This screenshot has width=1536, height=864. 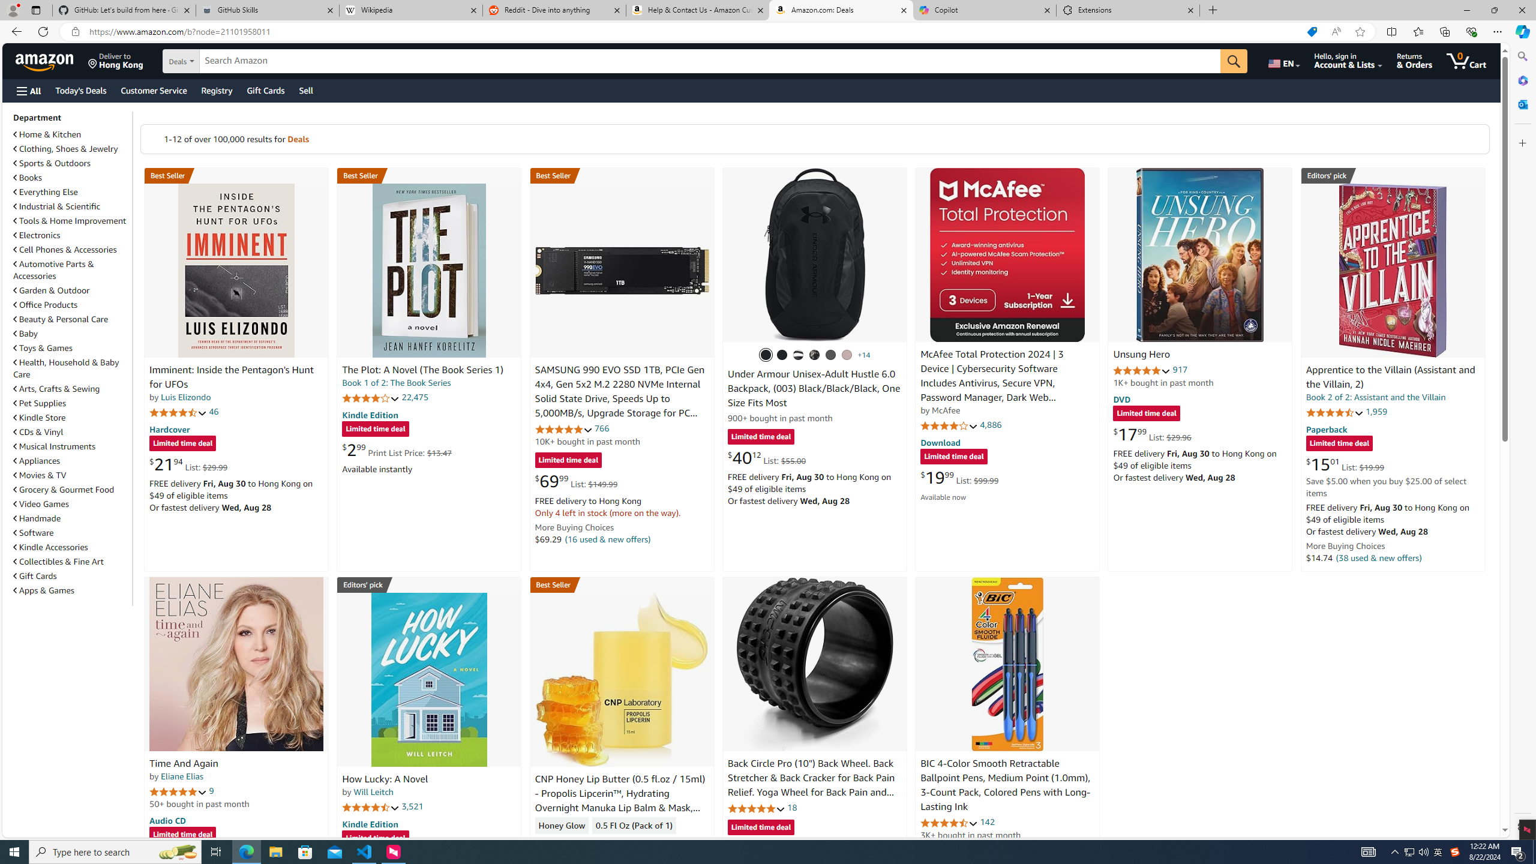 What do you see at coordinates (847, 355) in the screenshot?
I see `(015) Tetra Gray / Tetra Gray / Gray Matter` at bounding box center [847, 355].